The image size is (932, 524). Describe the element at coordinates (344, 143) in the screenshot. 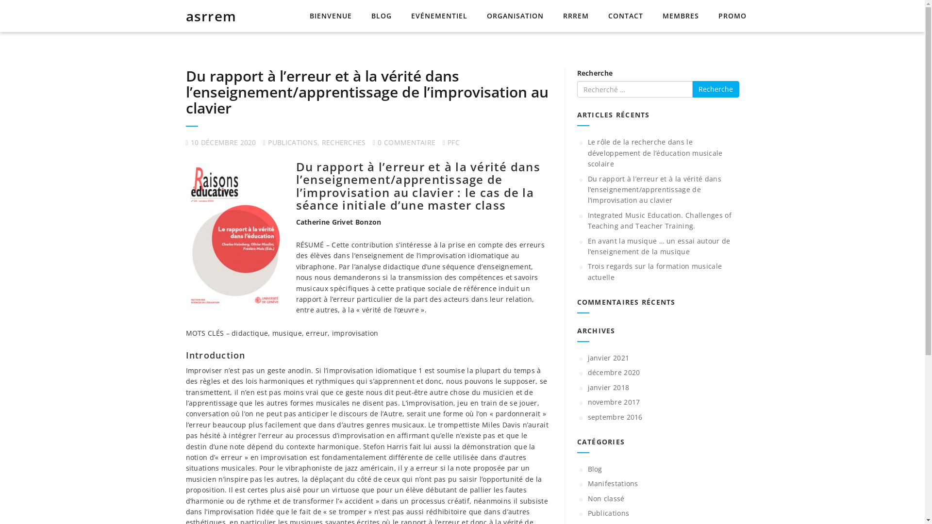

I see `RECHERCHES` at that location.